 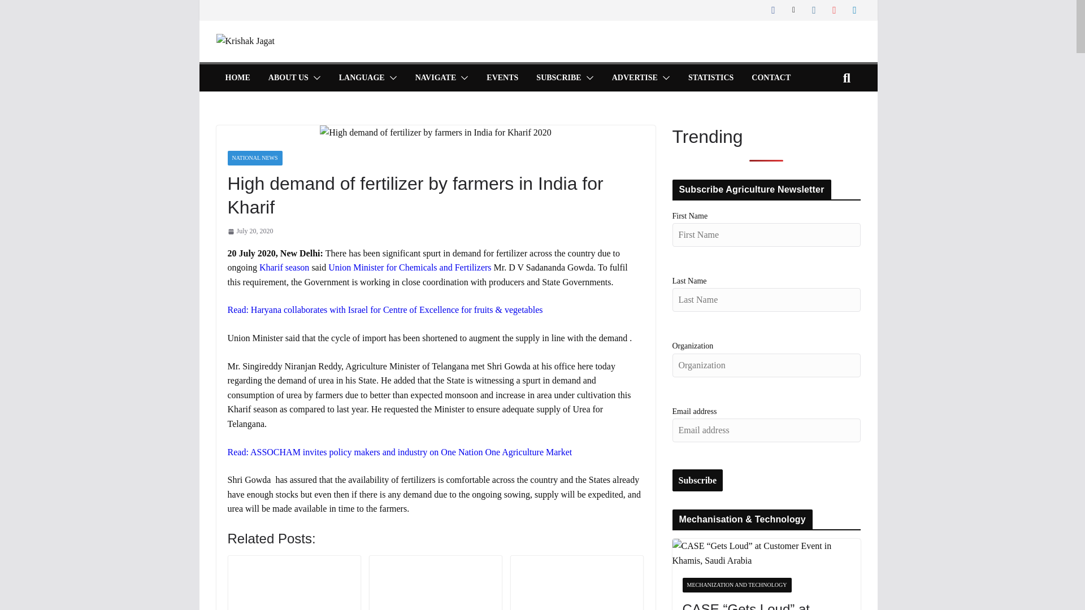 I want to click on HOME, so click(x=237, y=78).